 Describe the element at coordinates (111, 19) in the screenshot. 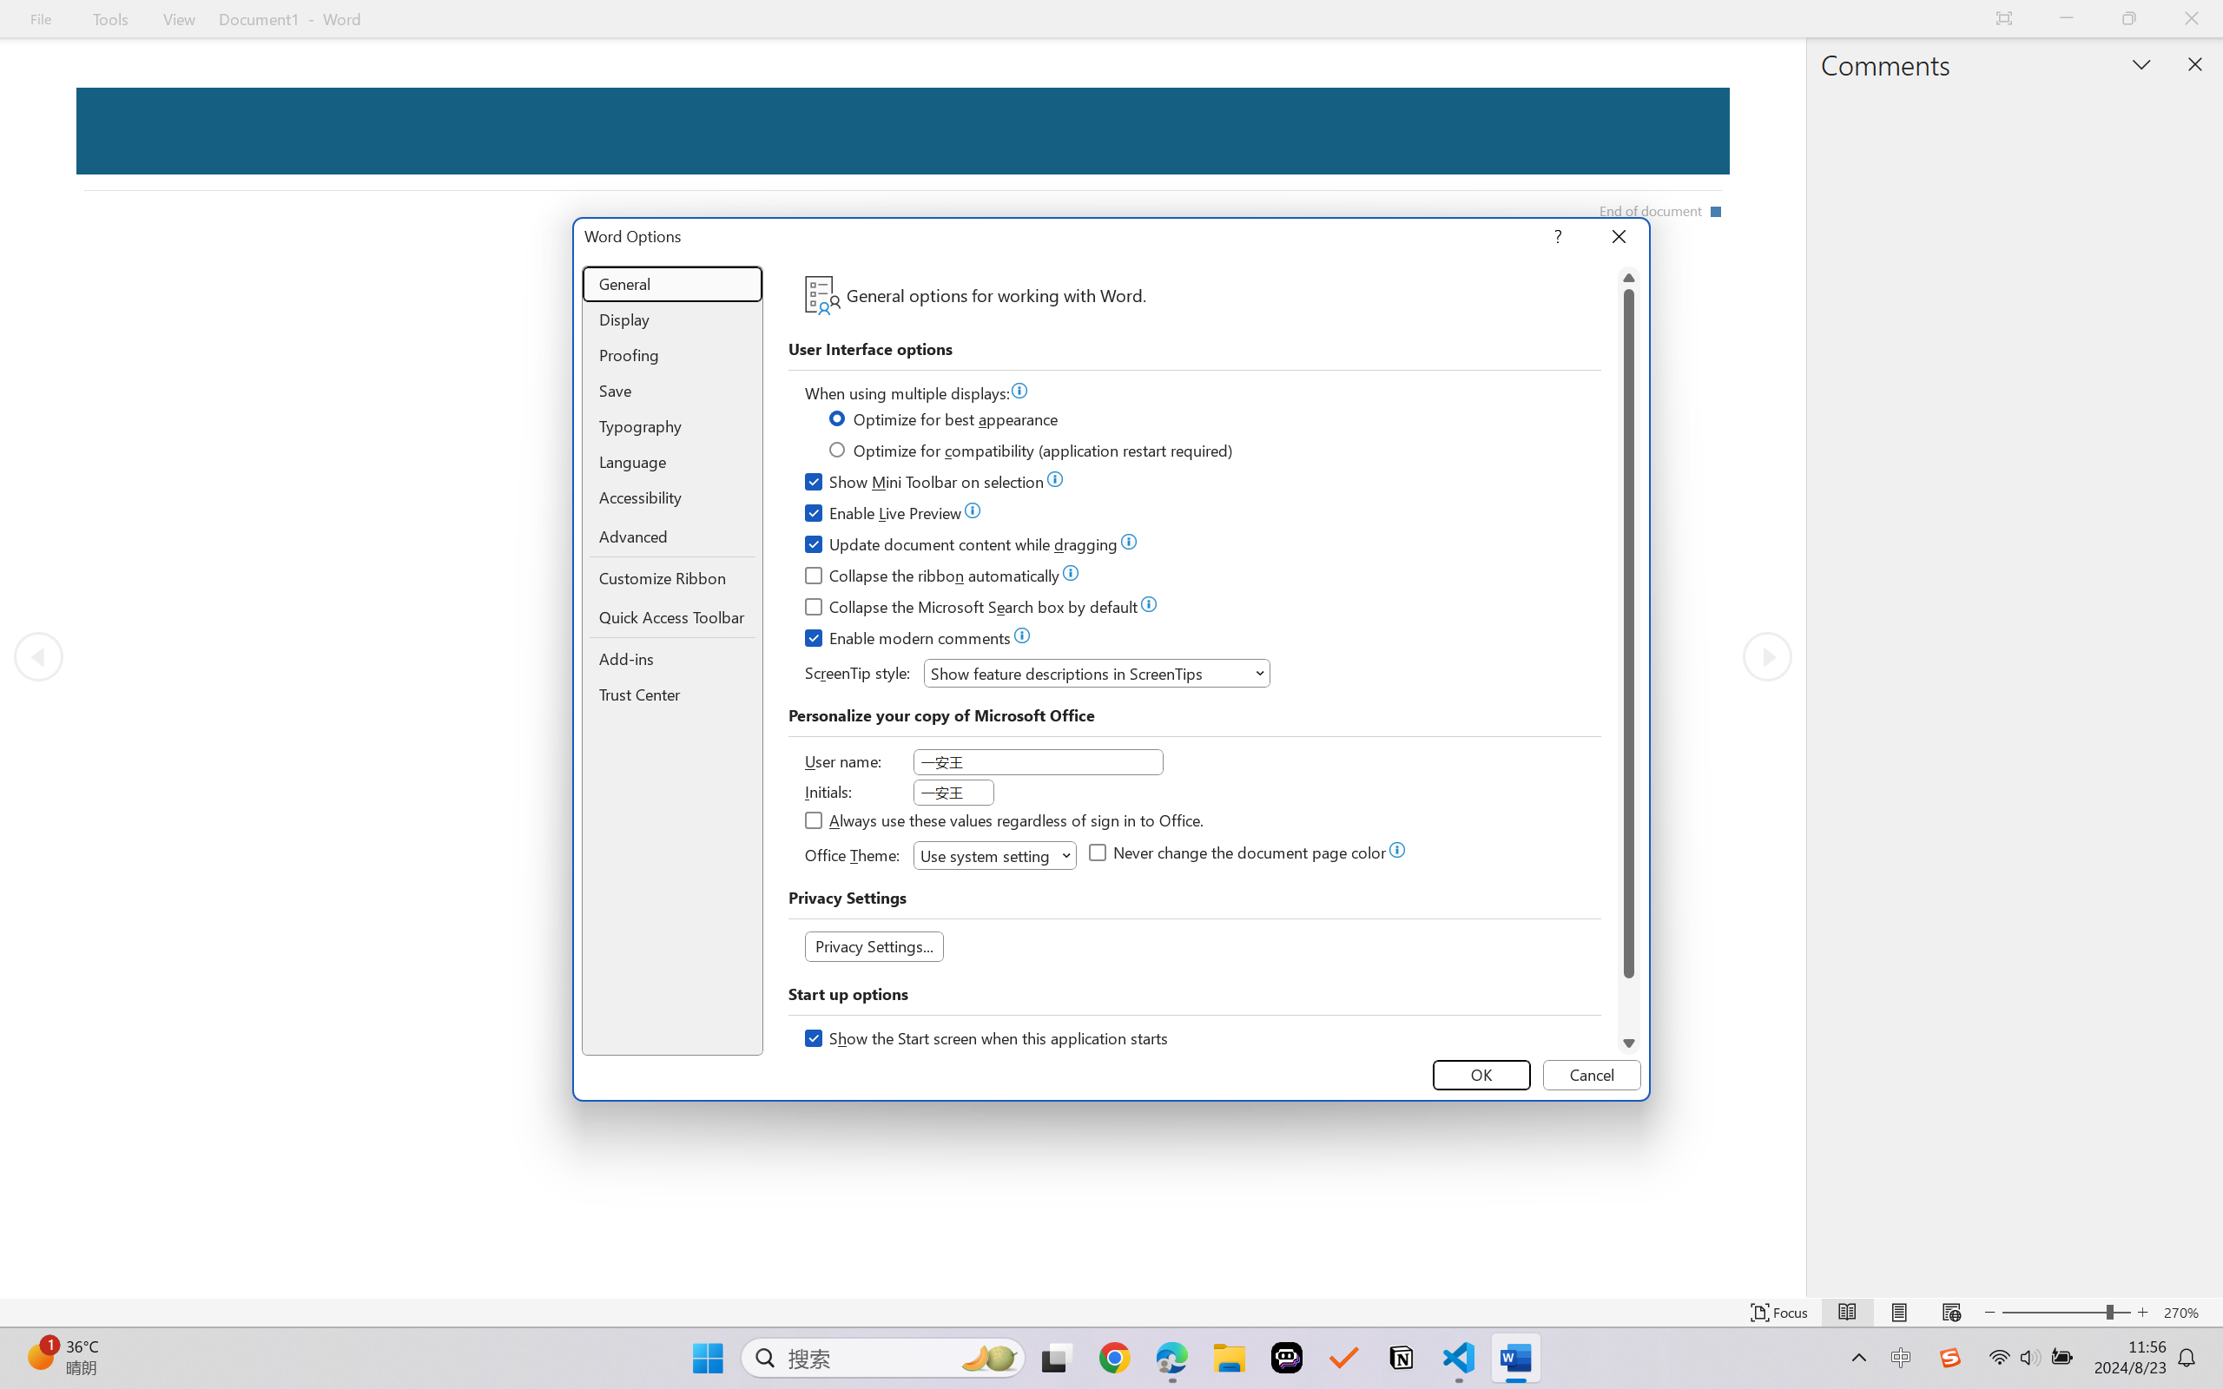

I see `Tools` at that location.